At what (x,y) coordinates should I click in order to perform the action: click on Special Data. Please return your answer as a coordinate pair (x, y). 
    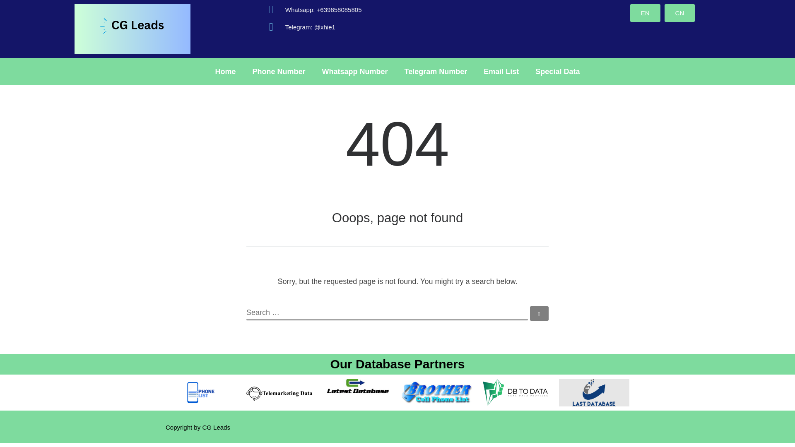
    Looking at the image, I should click on (557, 71).